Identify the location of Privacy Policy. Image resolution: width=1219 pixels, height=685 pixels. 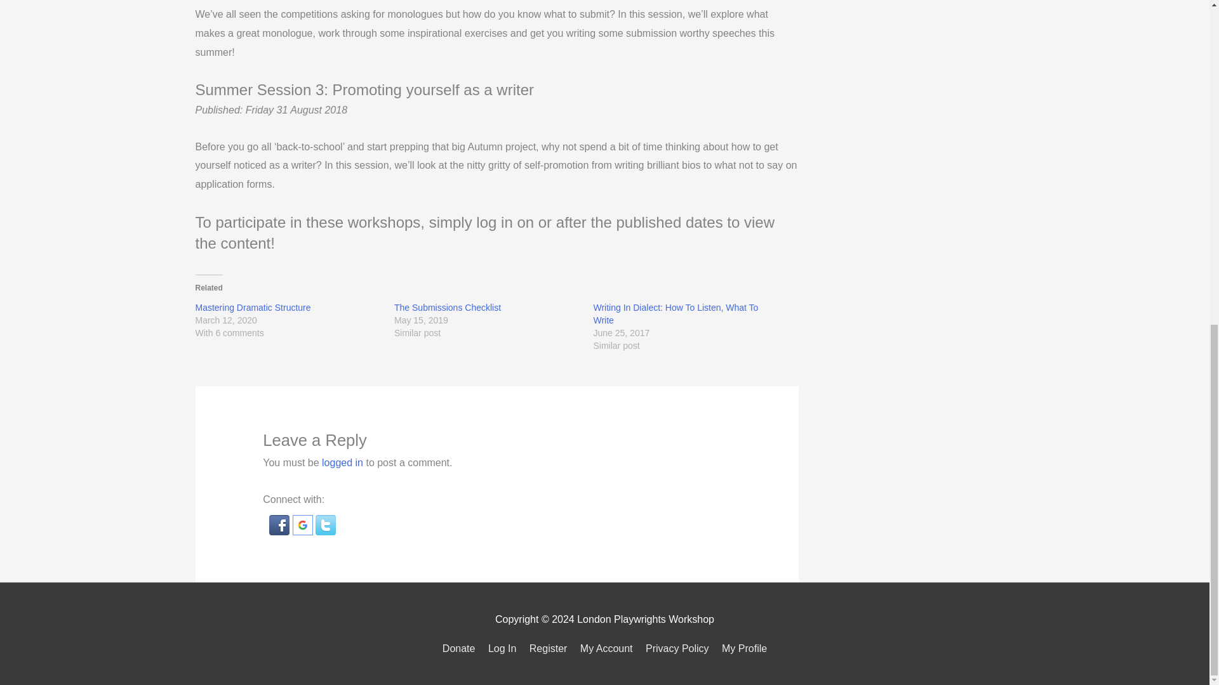
(677, 648).